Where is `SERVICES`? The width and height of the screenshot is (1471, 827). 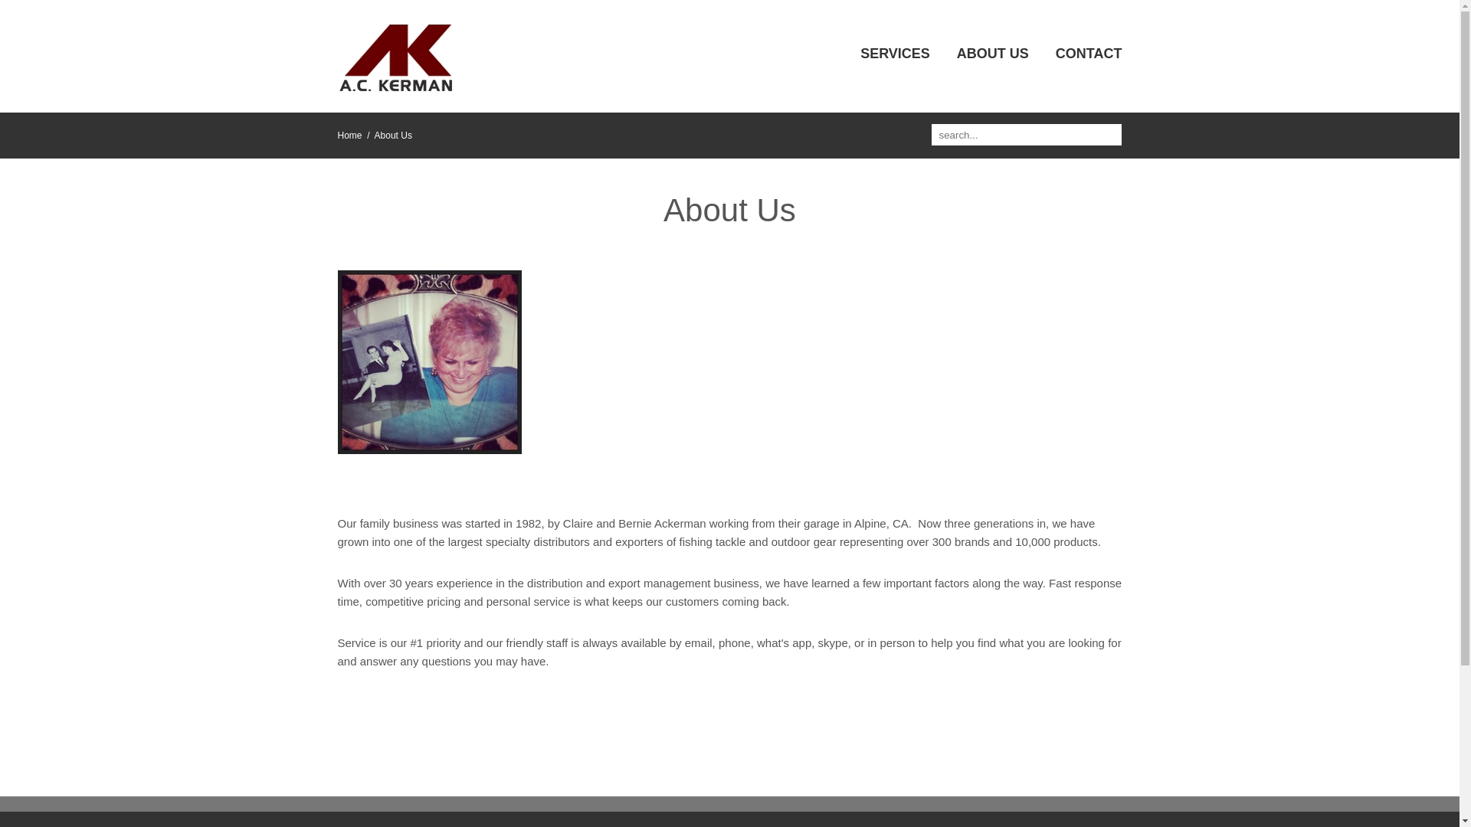
SERVICES is located at coordinates (895, 54).